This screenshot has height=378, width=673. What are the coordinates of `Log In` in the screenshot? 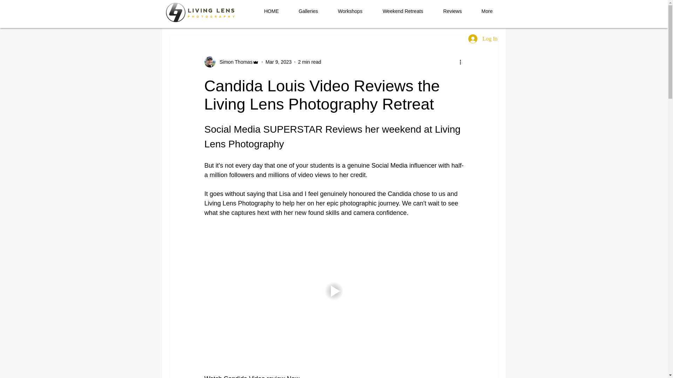 It's located at (483, 38).